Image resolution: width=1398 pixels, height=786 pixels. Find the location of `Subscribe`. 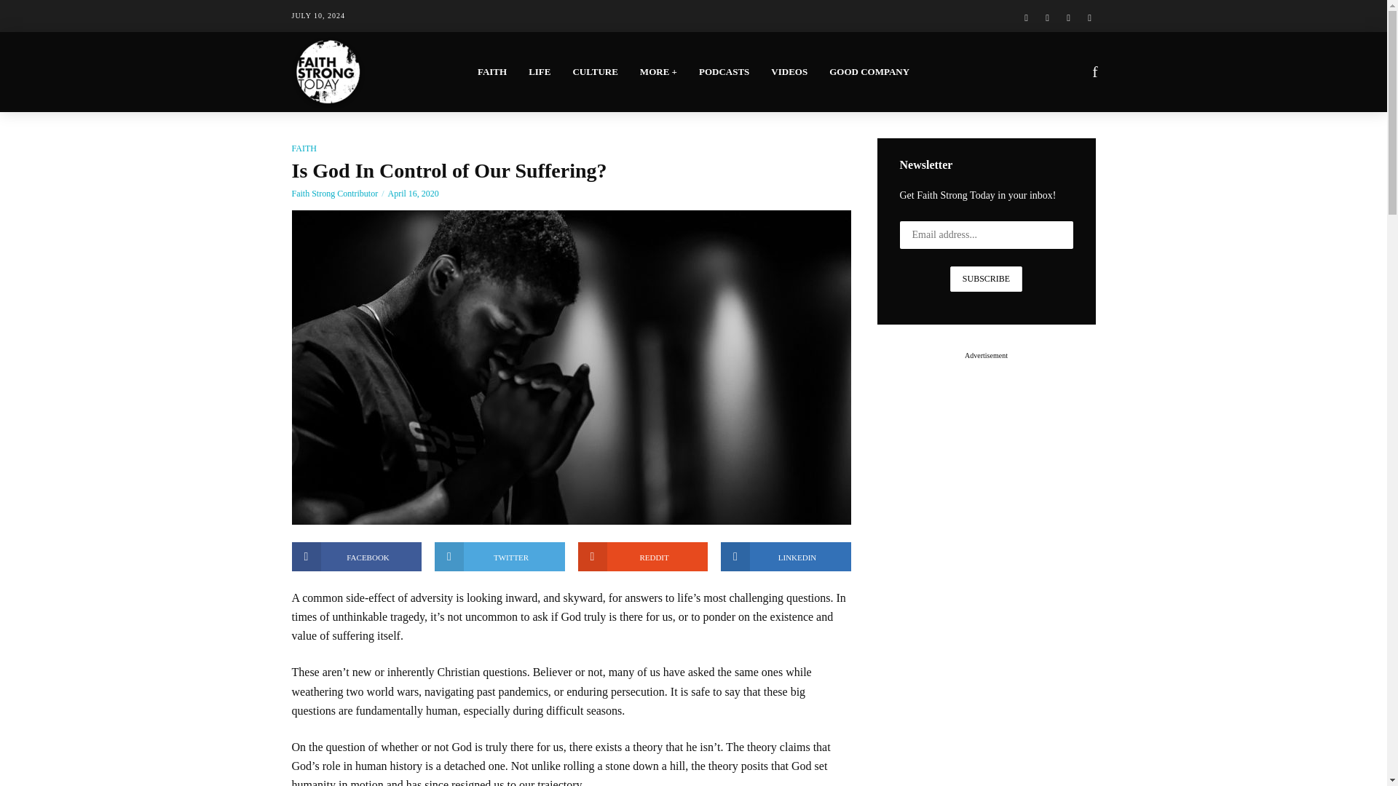

Subscribe is located at coordinates (986, 279).